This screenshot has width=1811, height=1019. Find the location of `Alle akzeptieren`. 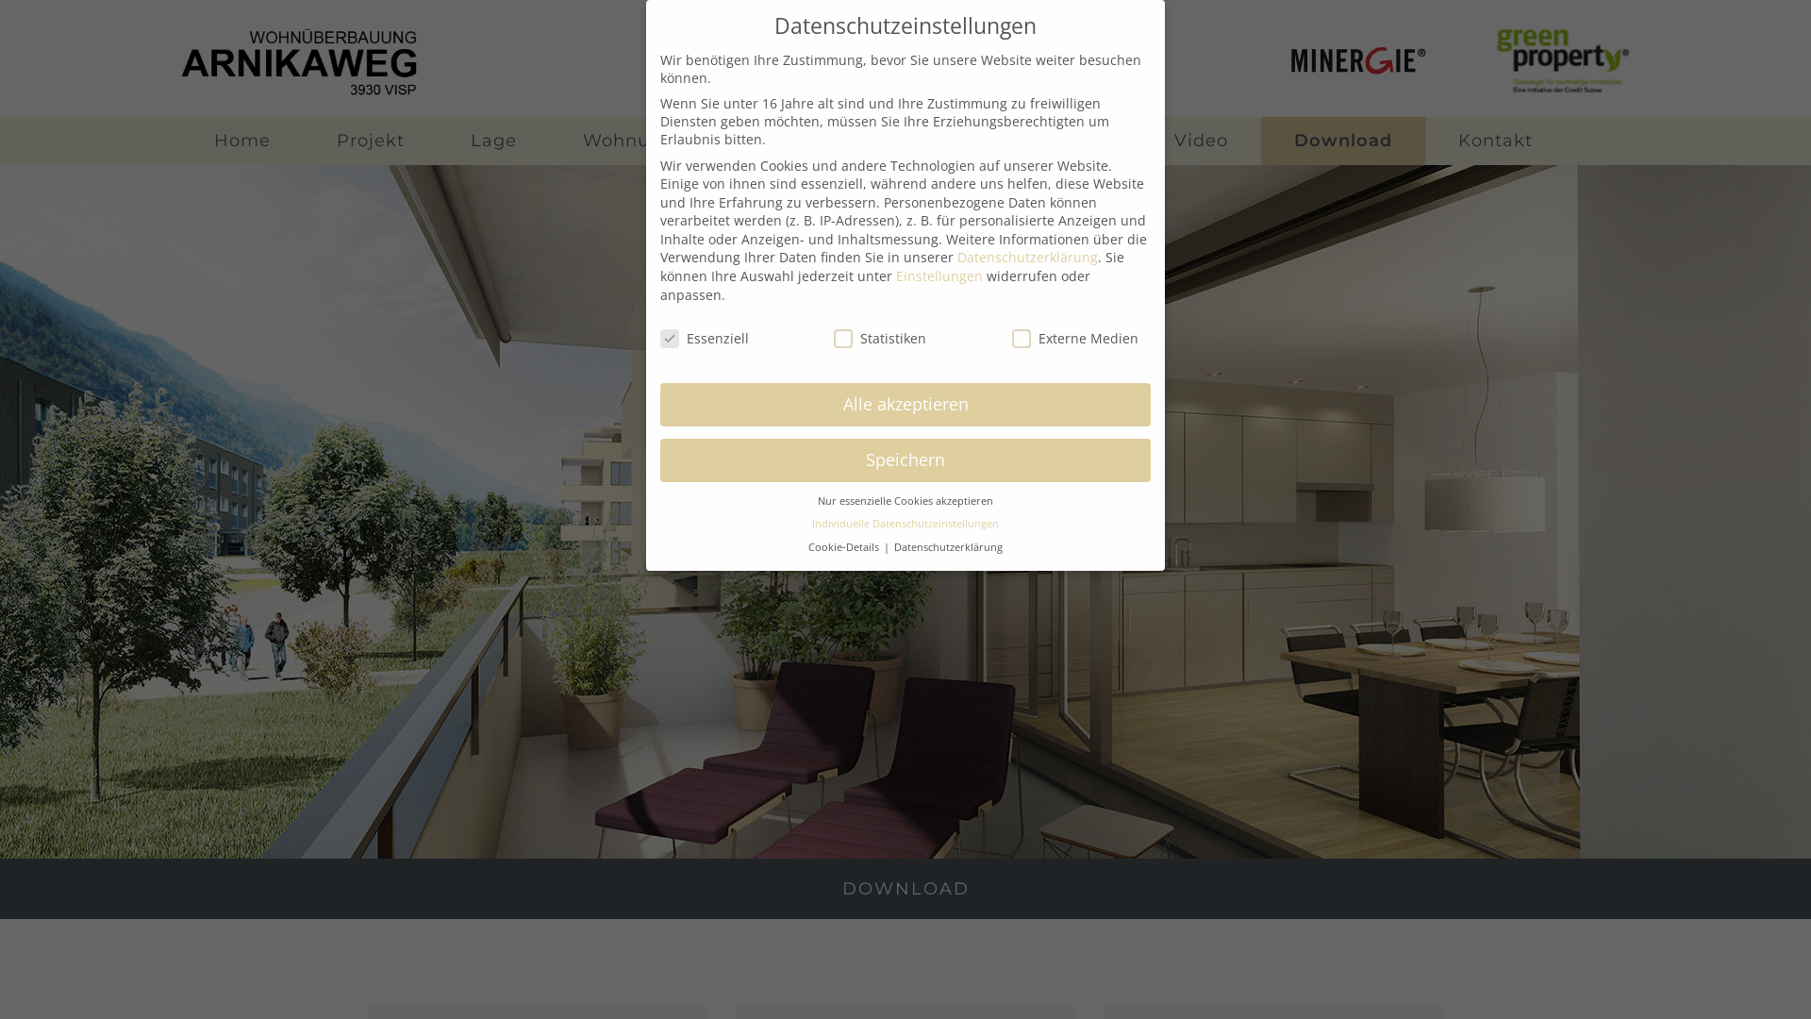

Alle akzeptieren is located at coordinates (905, 405).